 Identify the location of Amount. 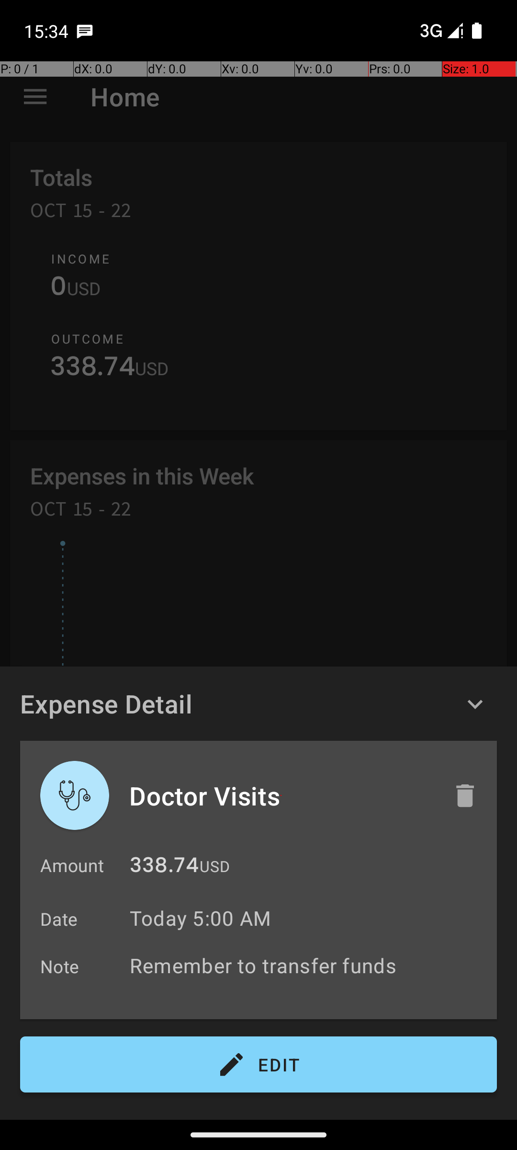
(72, 865).